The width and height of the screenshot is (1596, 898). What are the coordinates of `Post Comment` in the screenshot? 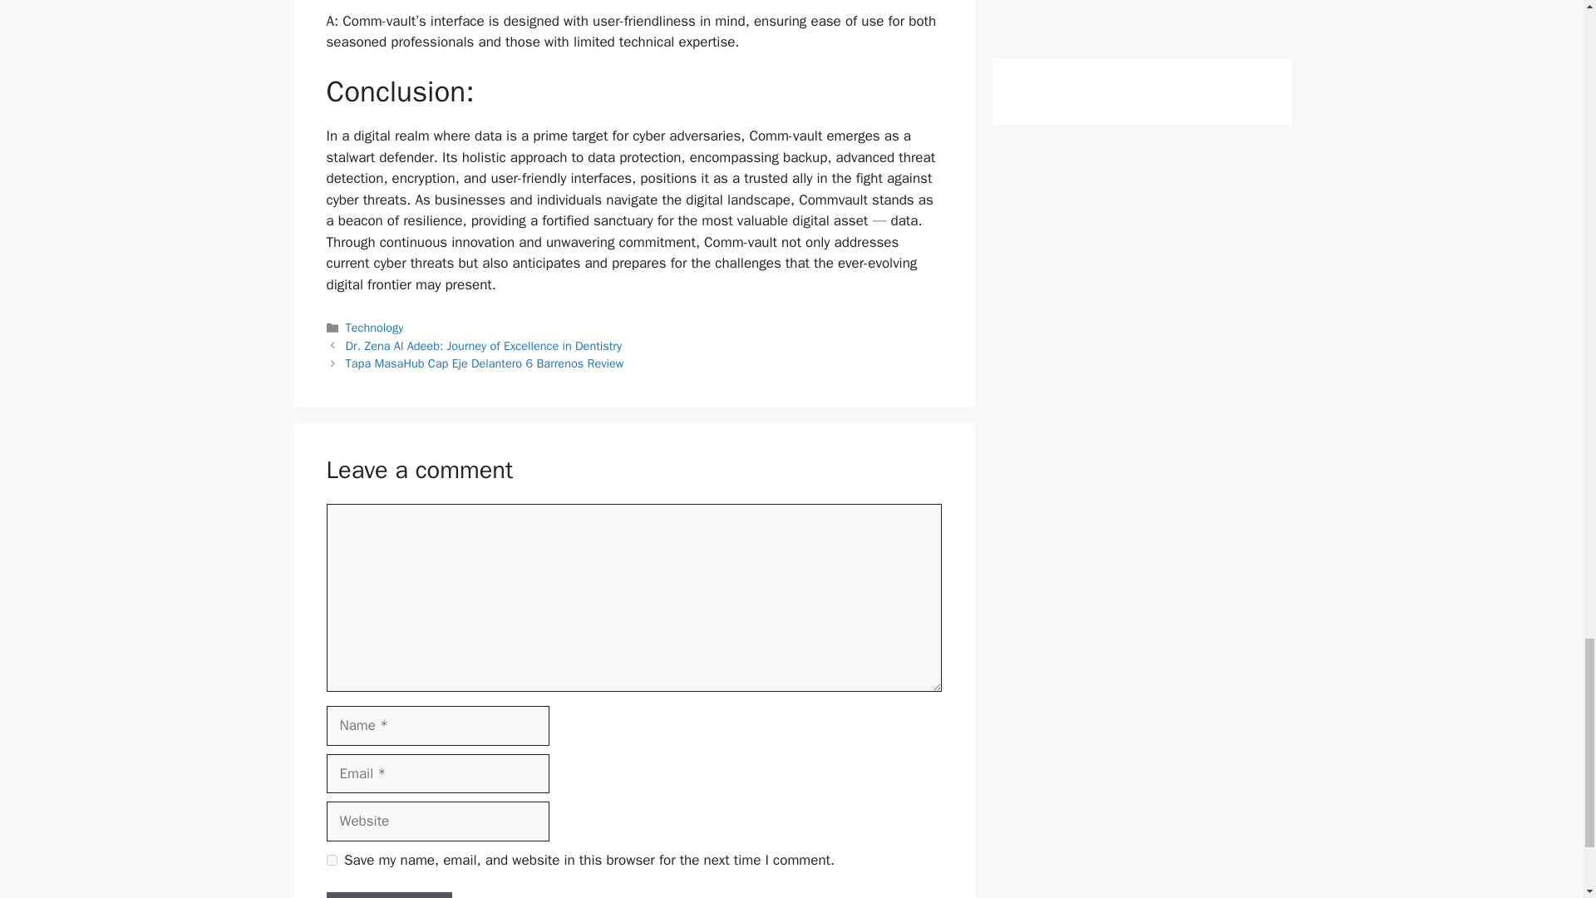 It's located at (388, 895).